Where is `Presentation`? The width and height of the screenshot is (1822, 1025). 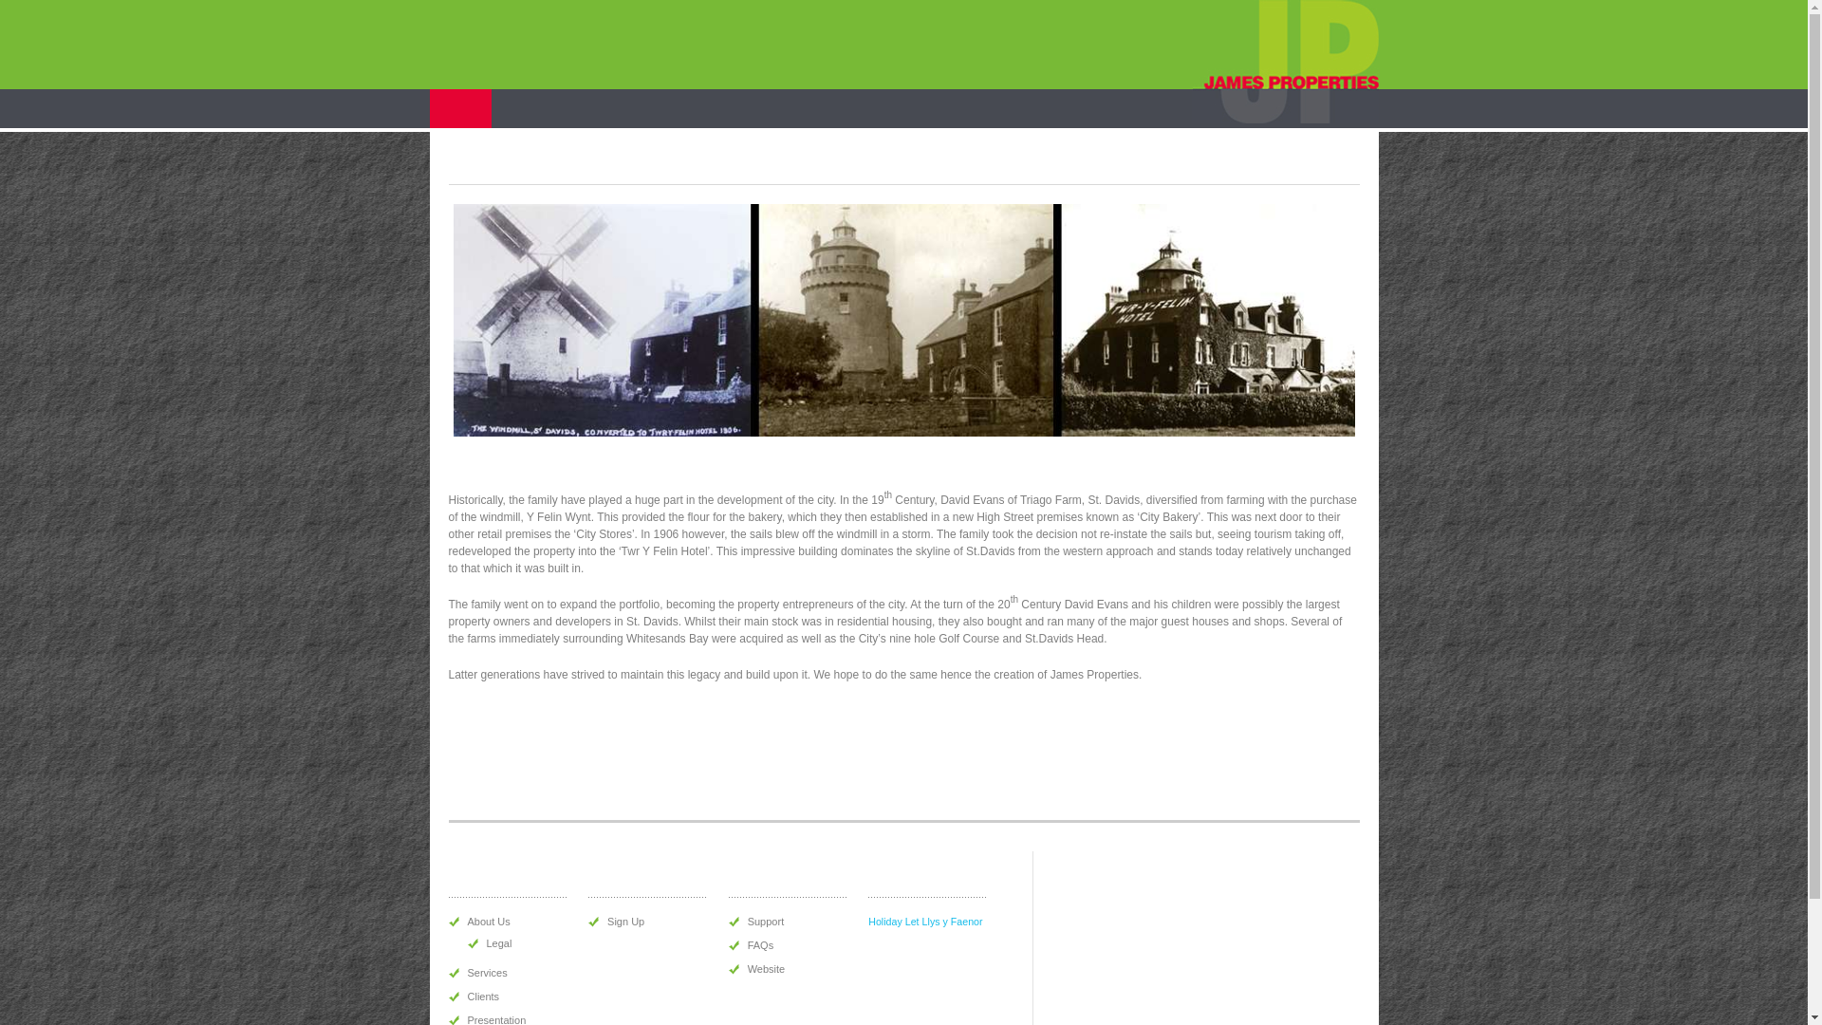 Presentation is located at coordinates (495, 1019).